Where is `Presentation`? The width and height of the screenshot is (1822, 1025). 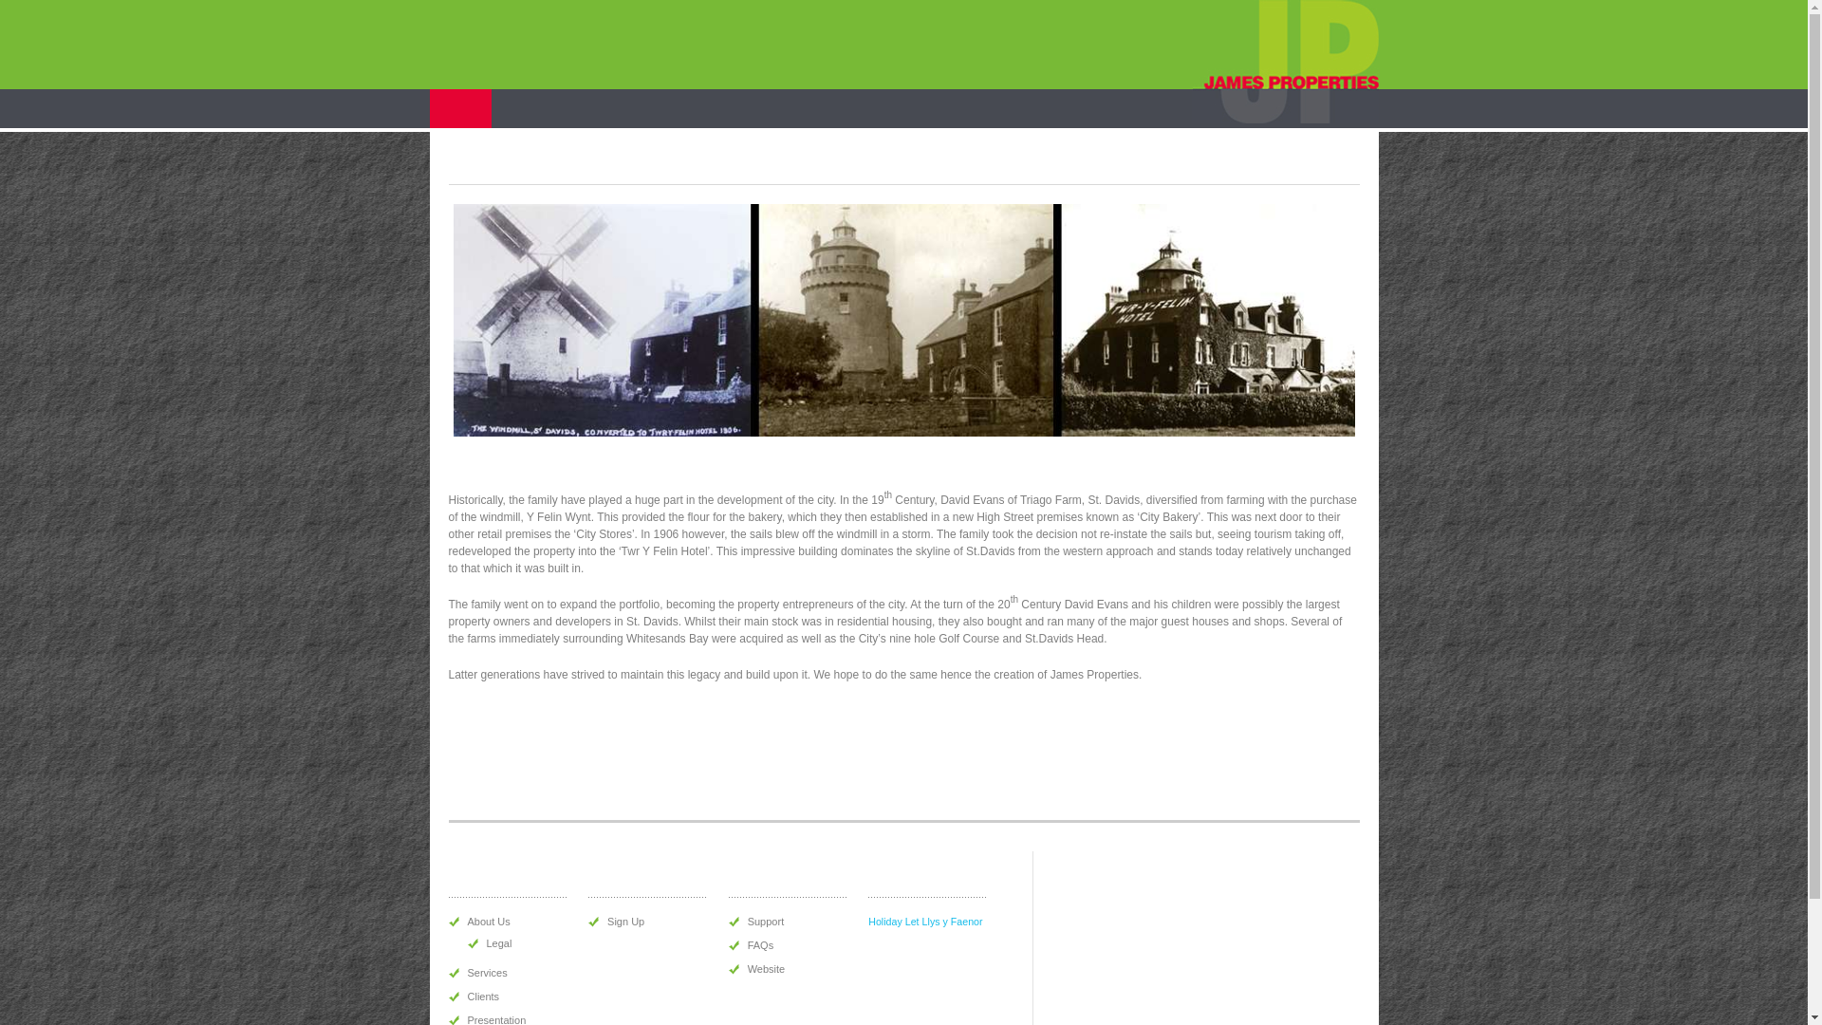 Presentation is located at coordinates (495, 1019).